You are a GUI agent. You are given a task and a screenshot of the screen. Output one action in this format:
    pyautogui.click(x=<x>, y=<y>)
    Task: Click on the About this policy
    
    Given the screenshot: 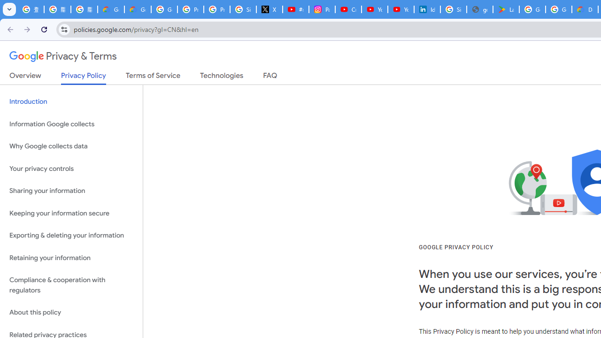 What is the action you would take?
    pyautogui.click(x=71, y=313)
    